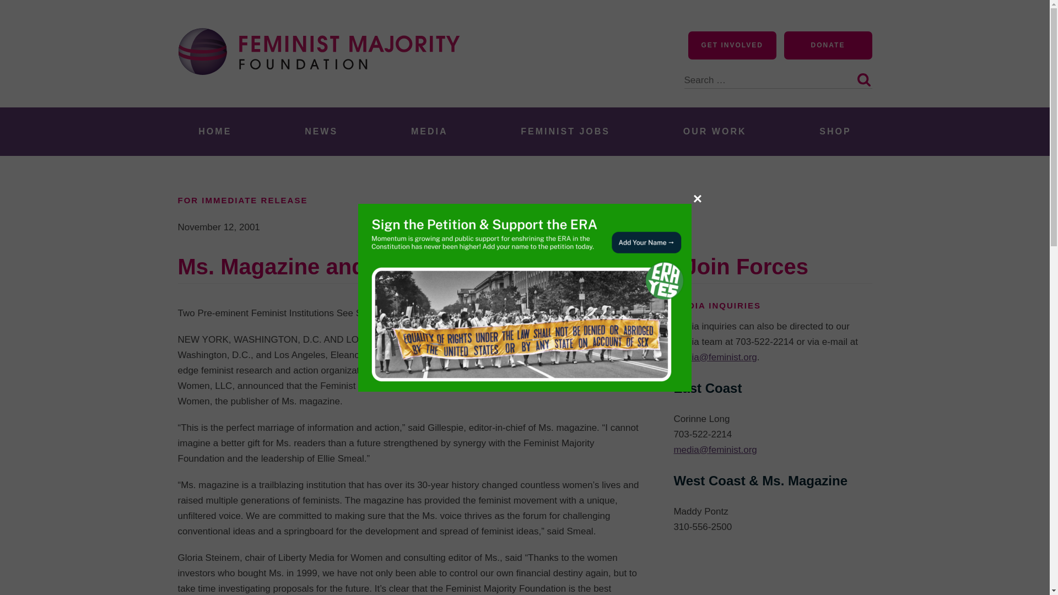 The height and width of the screenshot is (595, 1058). What do you see at coordinates (732, 45) in the screenshot?
I see `GET INVOLVED` at bounding box center [732, 45].